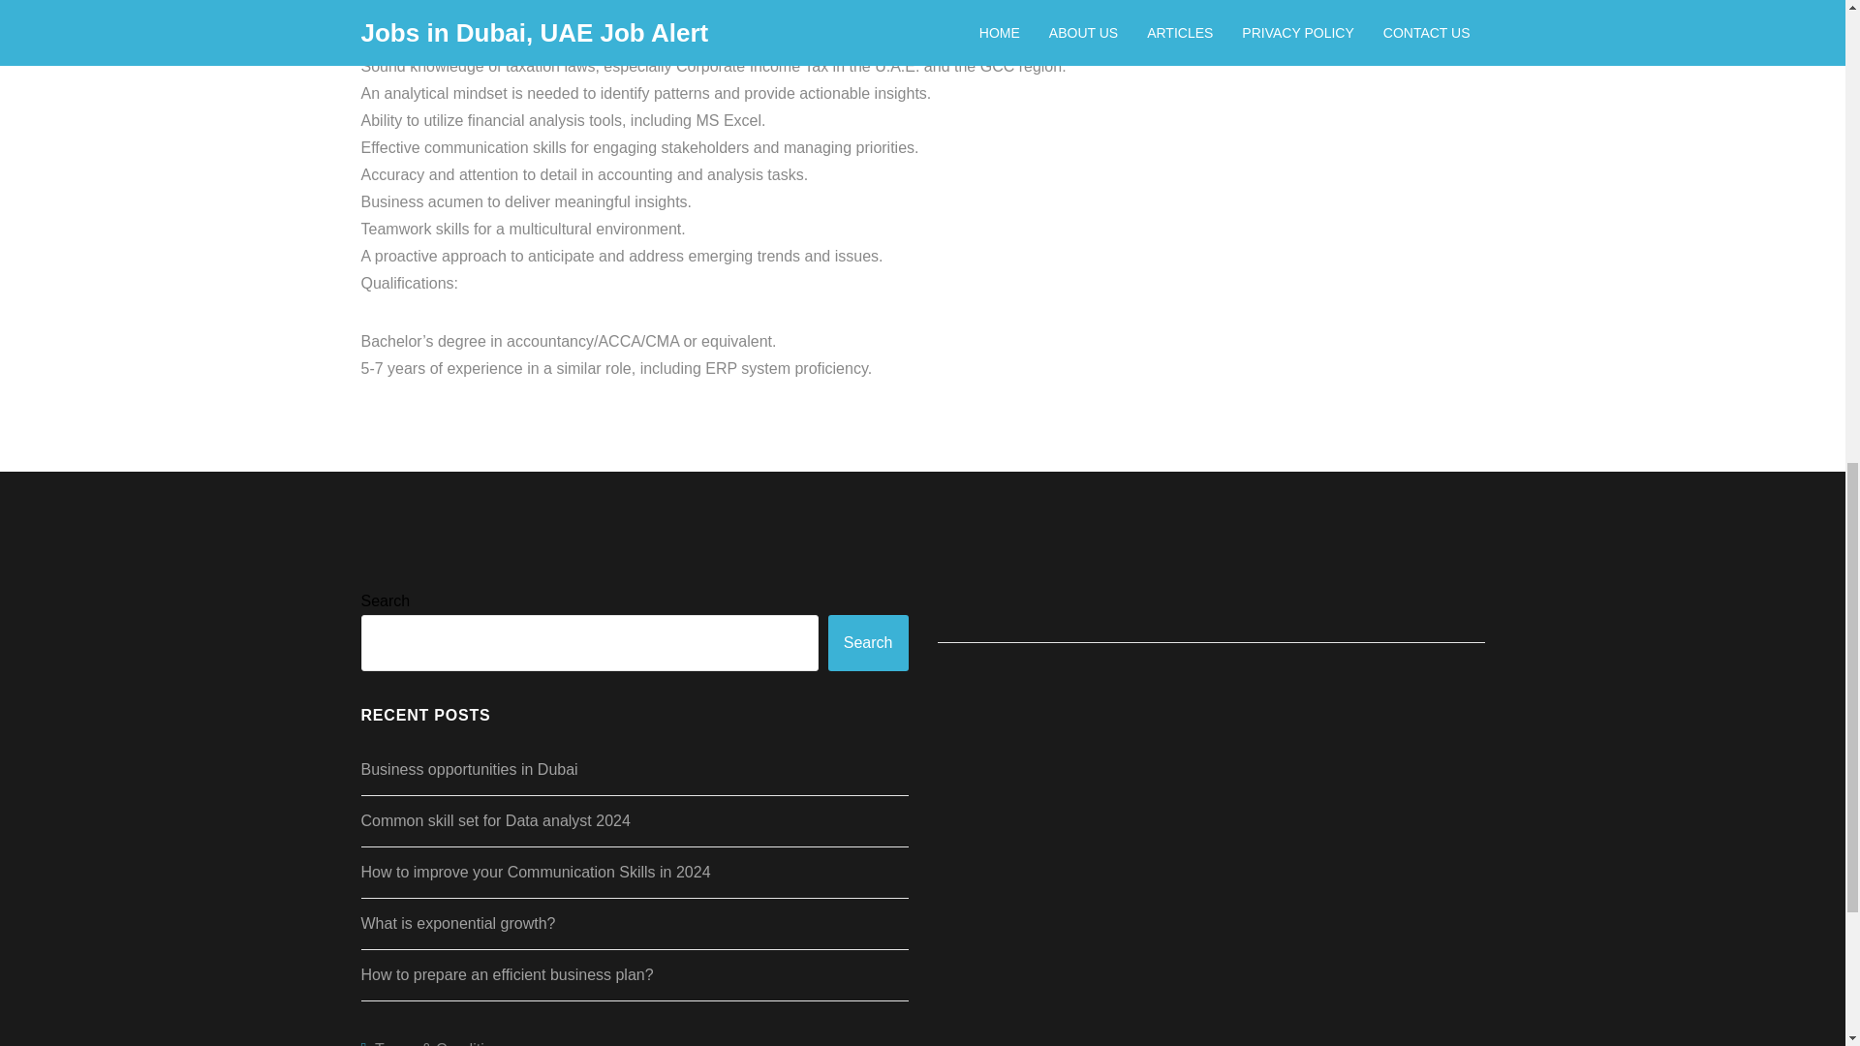 This screenshot has width=1860, height=1046. What do you see at coordinates (506, 974) in the screenshot?
I see `How to prepare an efficient business plan?` at bounding box center [506, 974].